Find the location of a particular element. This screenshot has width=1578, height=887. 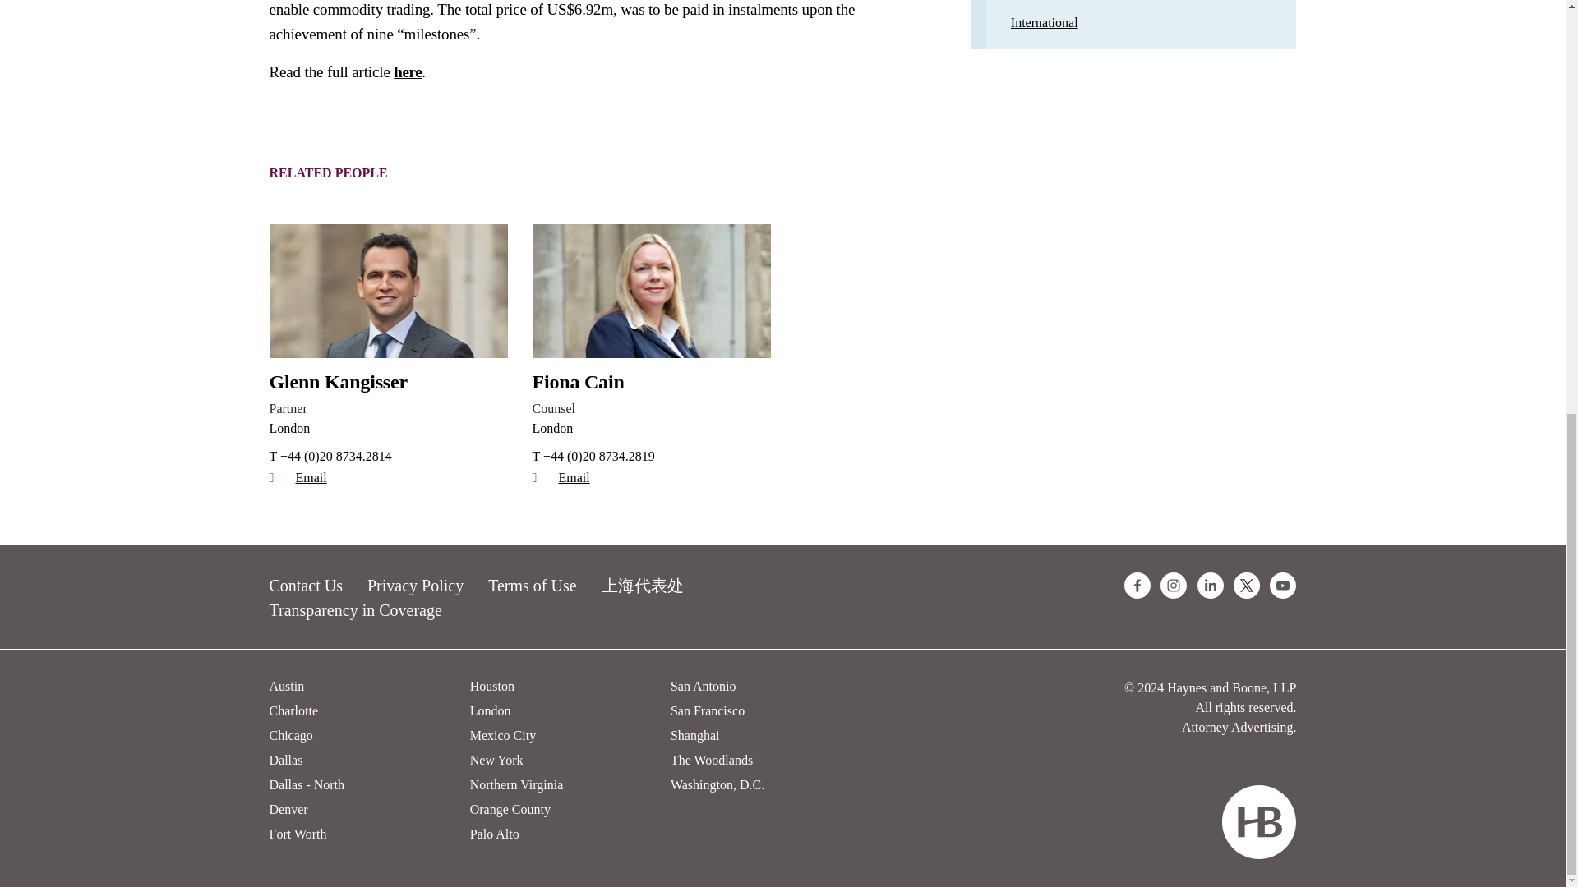

Combined Shape is located at coordinates (1258, 821).